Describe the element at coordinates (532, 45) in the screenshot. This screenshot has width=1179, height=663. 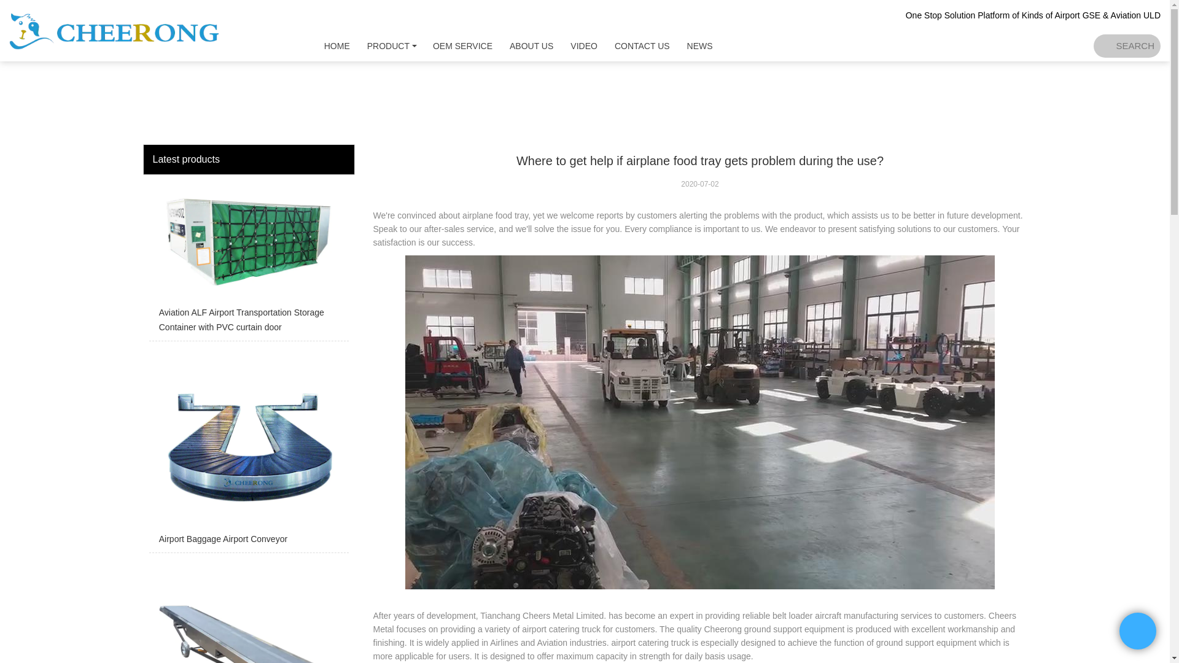
I see `ABOUT US` at that location.